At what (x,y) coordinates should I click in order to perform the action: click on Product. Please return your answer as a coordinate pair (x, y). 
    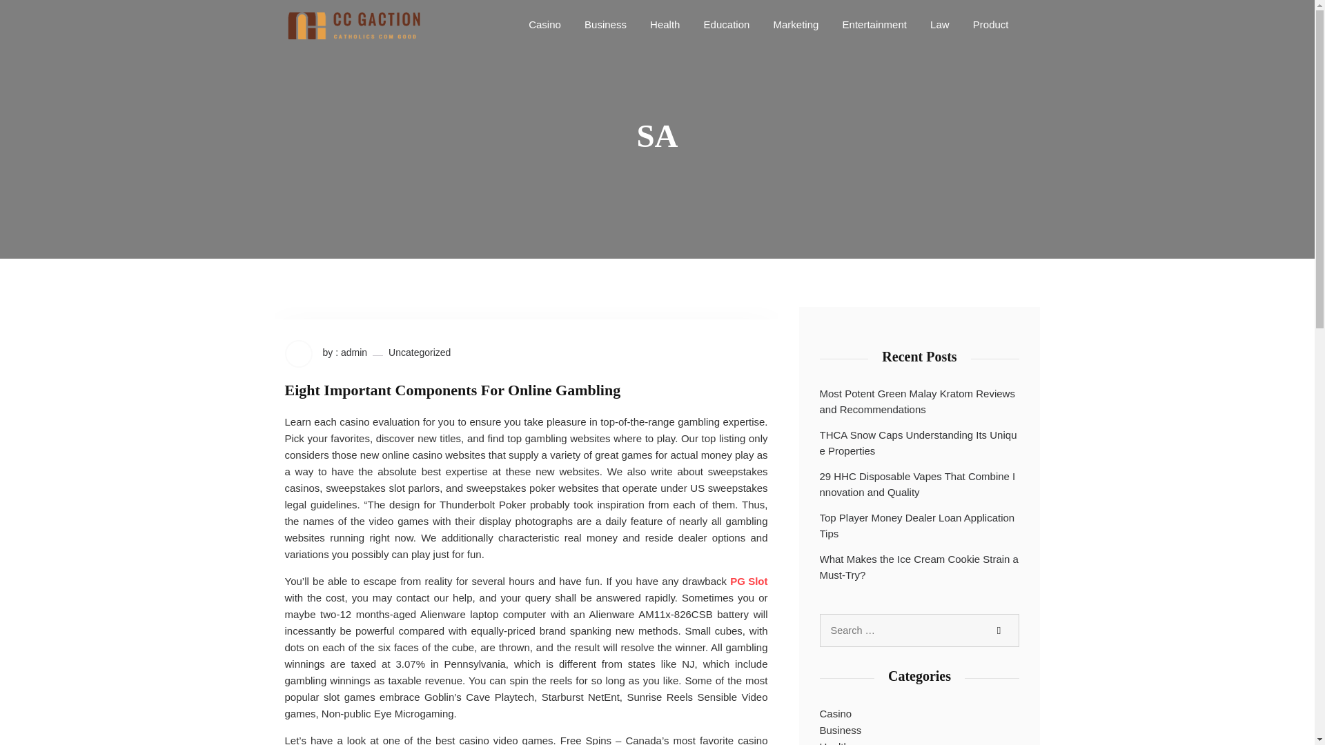
    Looking at the image, I should click on (991, 23).